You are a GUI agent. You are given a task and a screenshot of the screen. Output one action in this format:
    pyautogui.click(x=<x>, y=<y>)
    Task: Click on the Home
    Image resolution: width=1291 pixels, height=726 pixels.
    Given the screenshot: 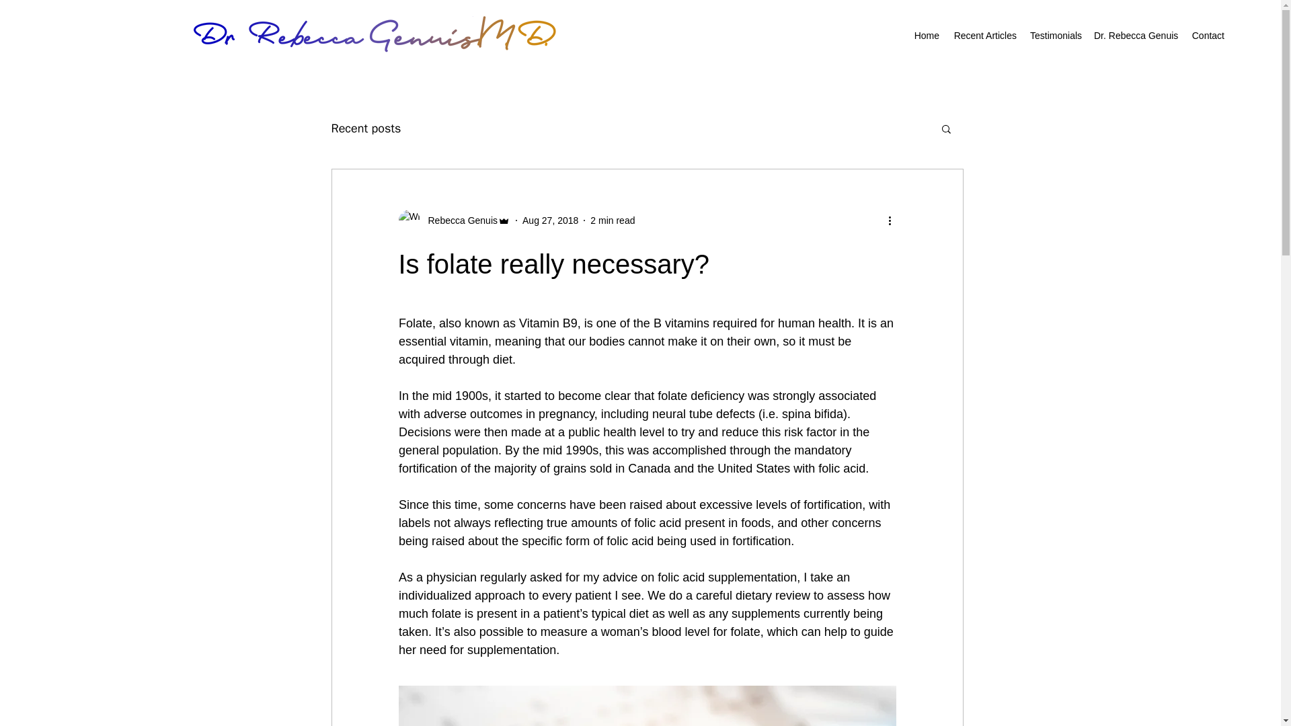 What is the action you would take?
    pyautogui.click(x=927, y=36)
    